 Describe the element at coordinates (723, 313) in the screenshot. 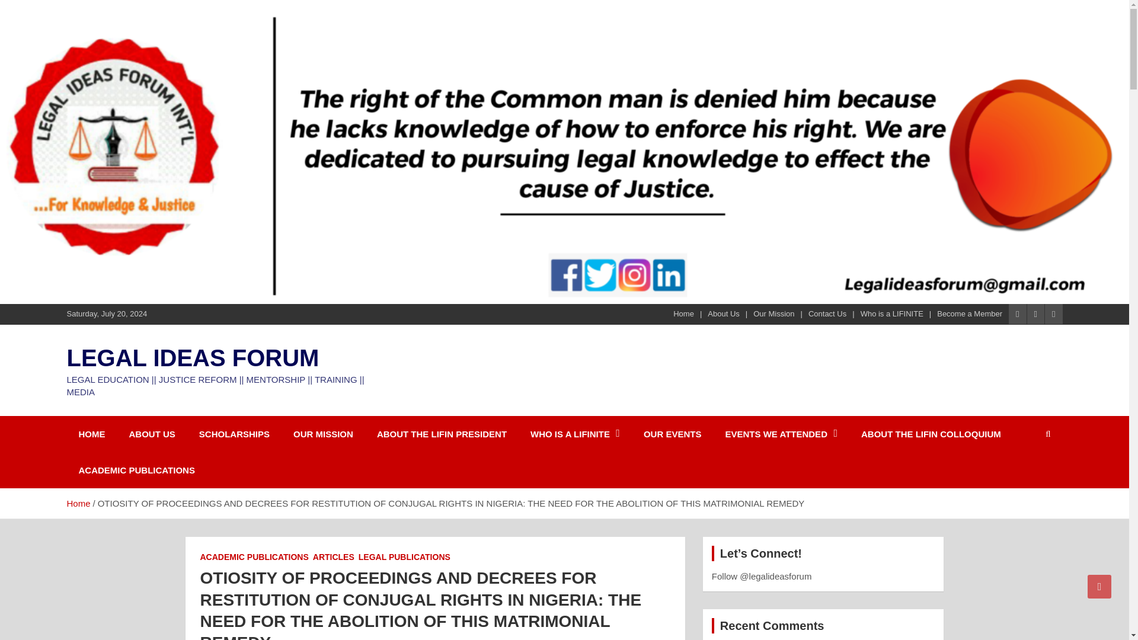

I see `About Us` at that location.